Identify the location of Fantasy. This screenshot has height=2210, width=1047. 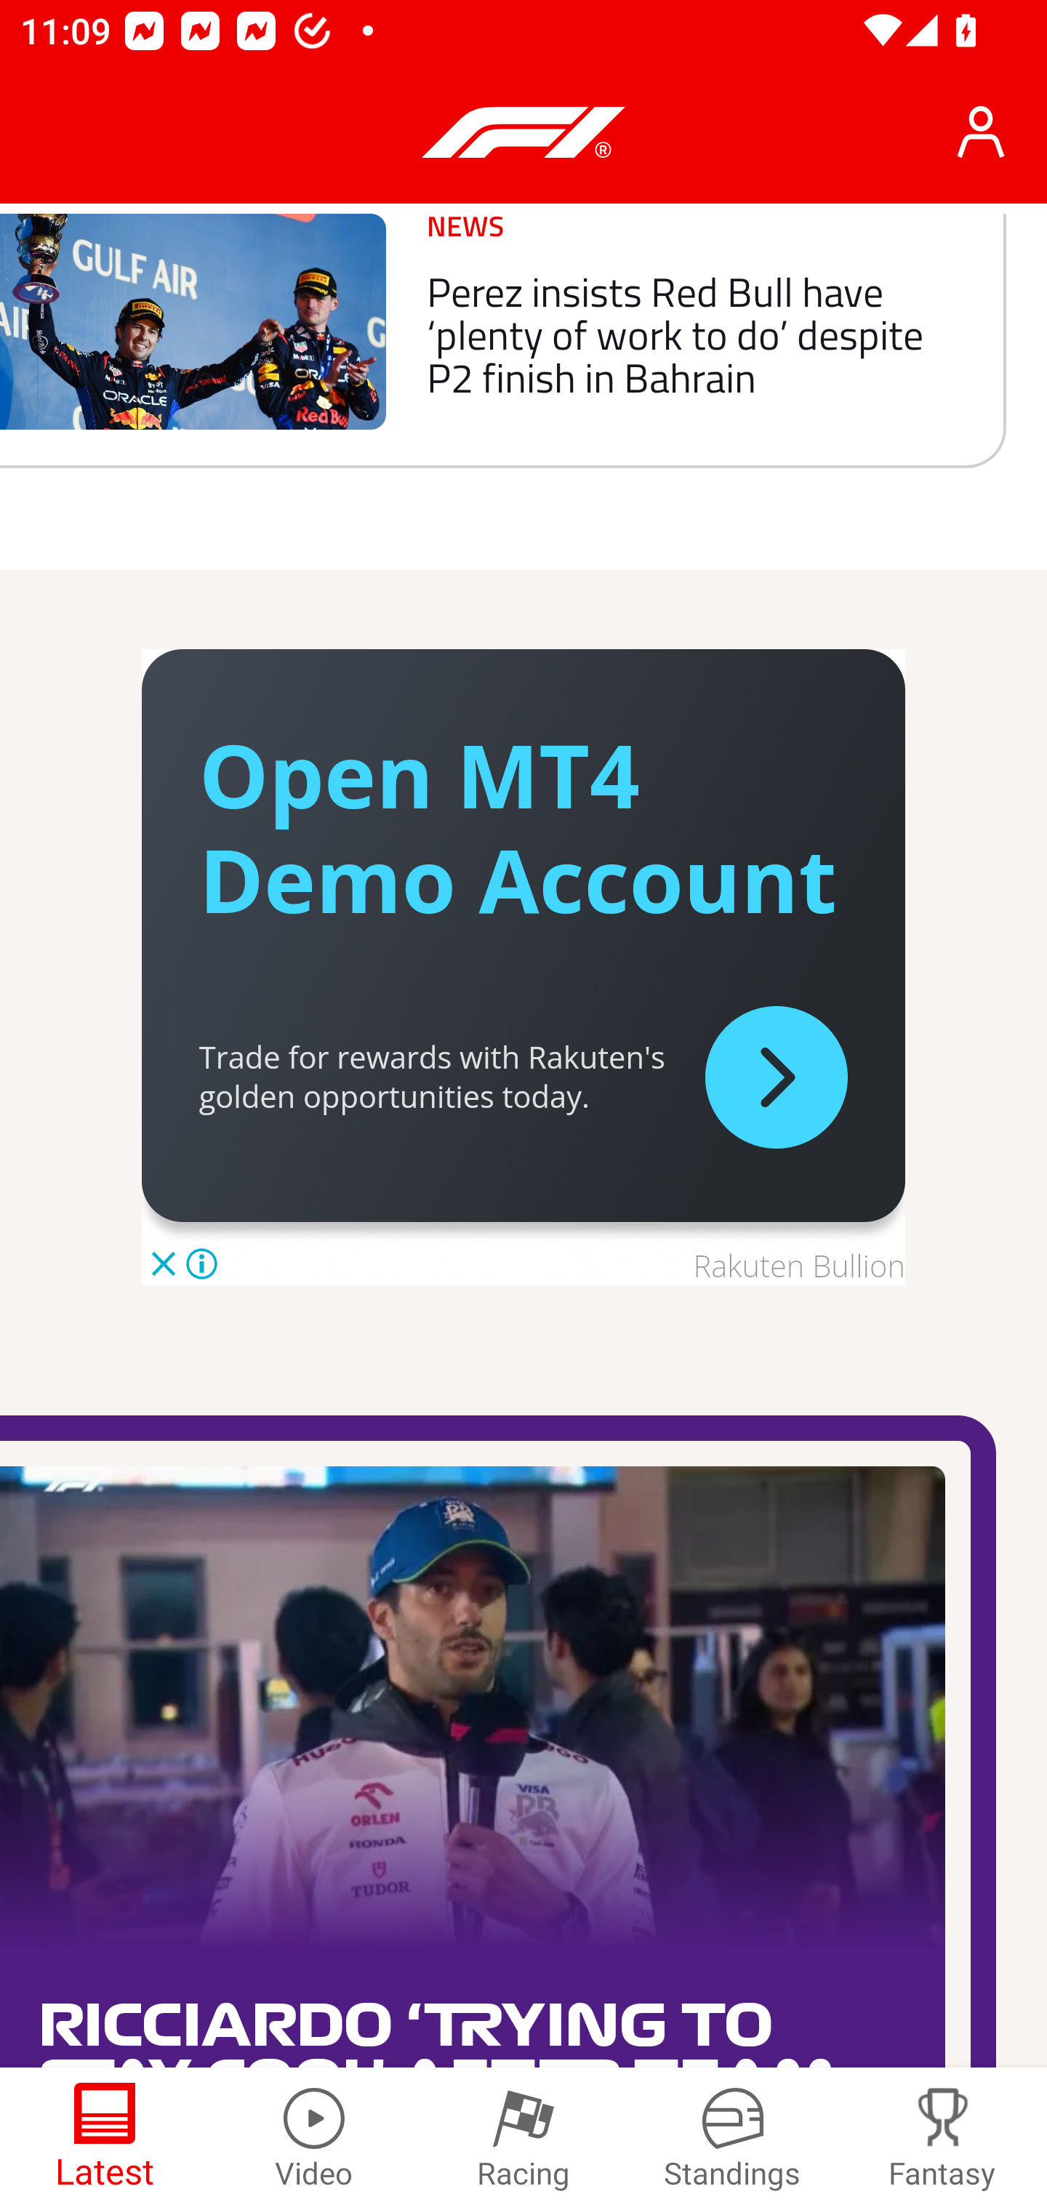
(942, 2139).